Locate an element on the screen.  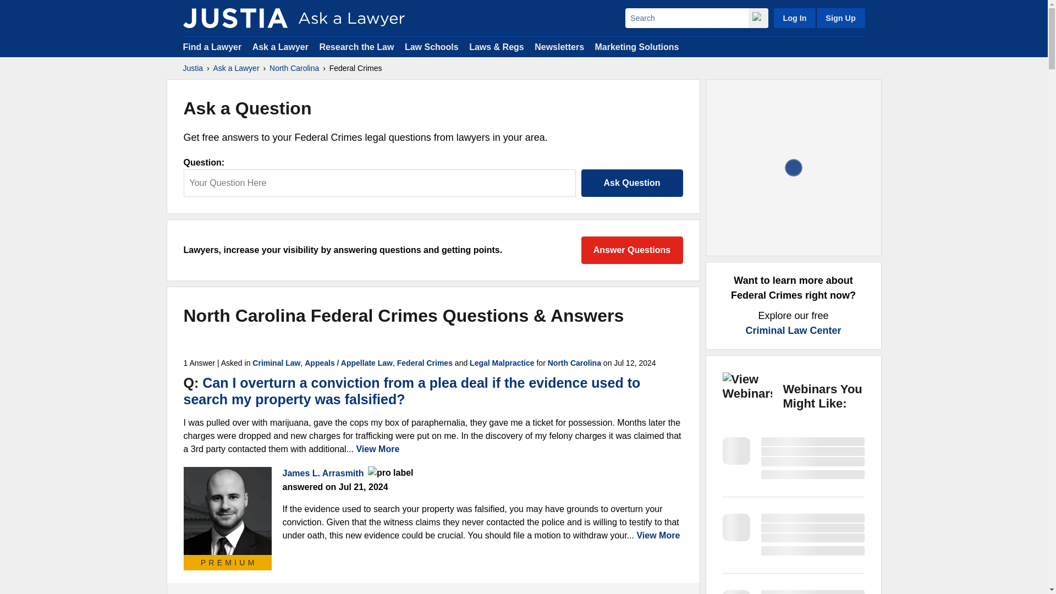
Search is located at coordinates (686, 18).